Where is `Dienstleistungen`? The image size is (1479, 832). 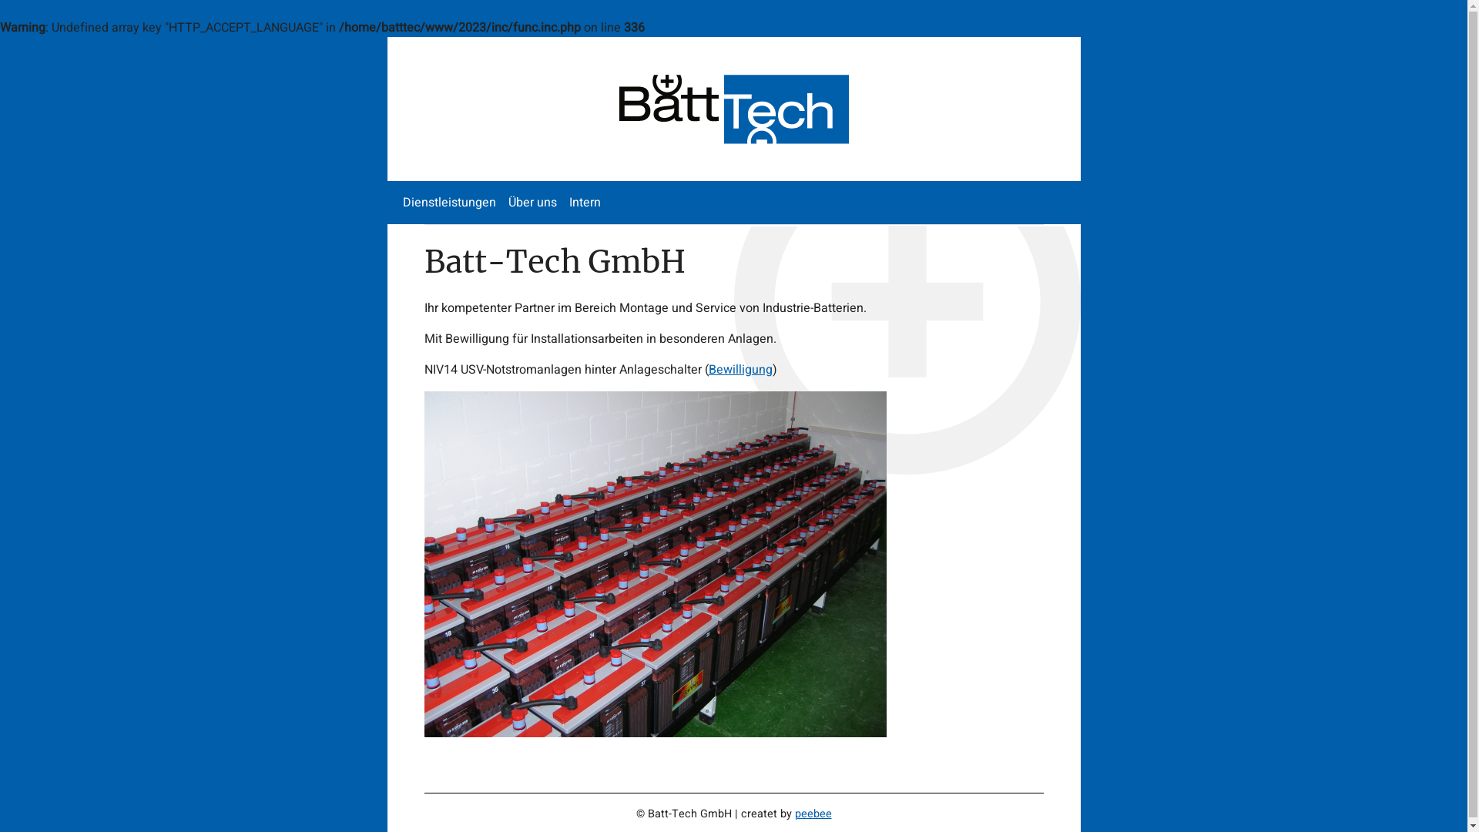 Dienstleistungen is located at coordinates (448, 203).